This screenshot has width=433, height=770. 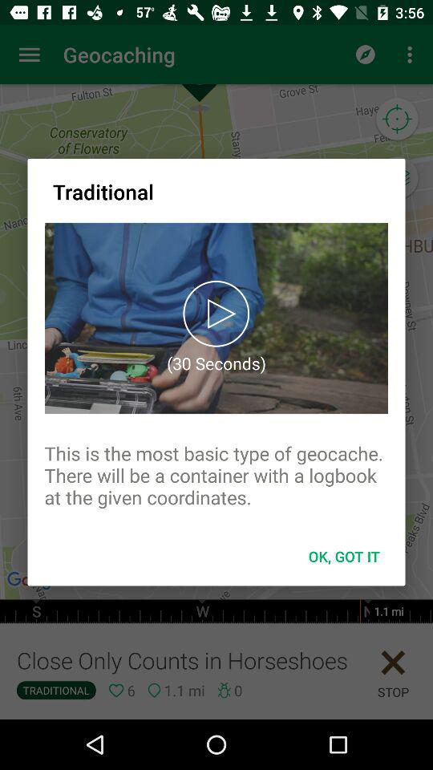 What do you see at coordinates (344, 557) in the screenshot?
I see `flip to the ok, got it icon` at bounding box center [344, 557].